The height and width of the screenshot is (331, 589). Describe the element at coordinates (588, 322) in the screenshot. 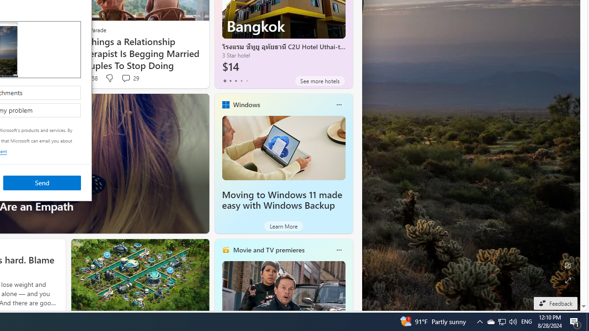

I see `Show desktop` at that location.